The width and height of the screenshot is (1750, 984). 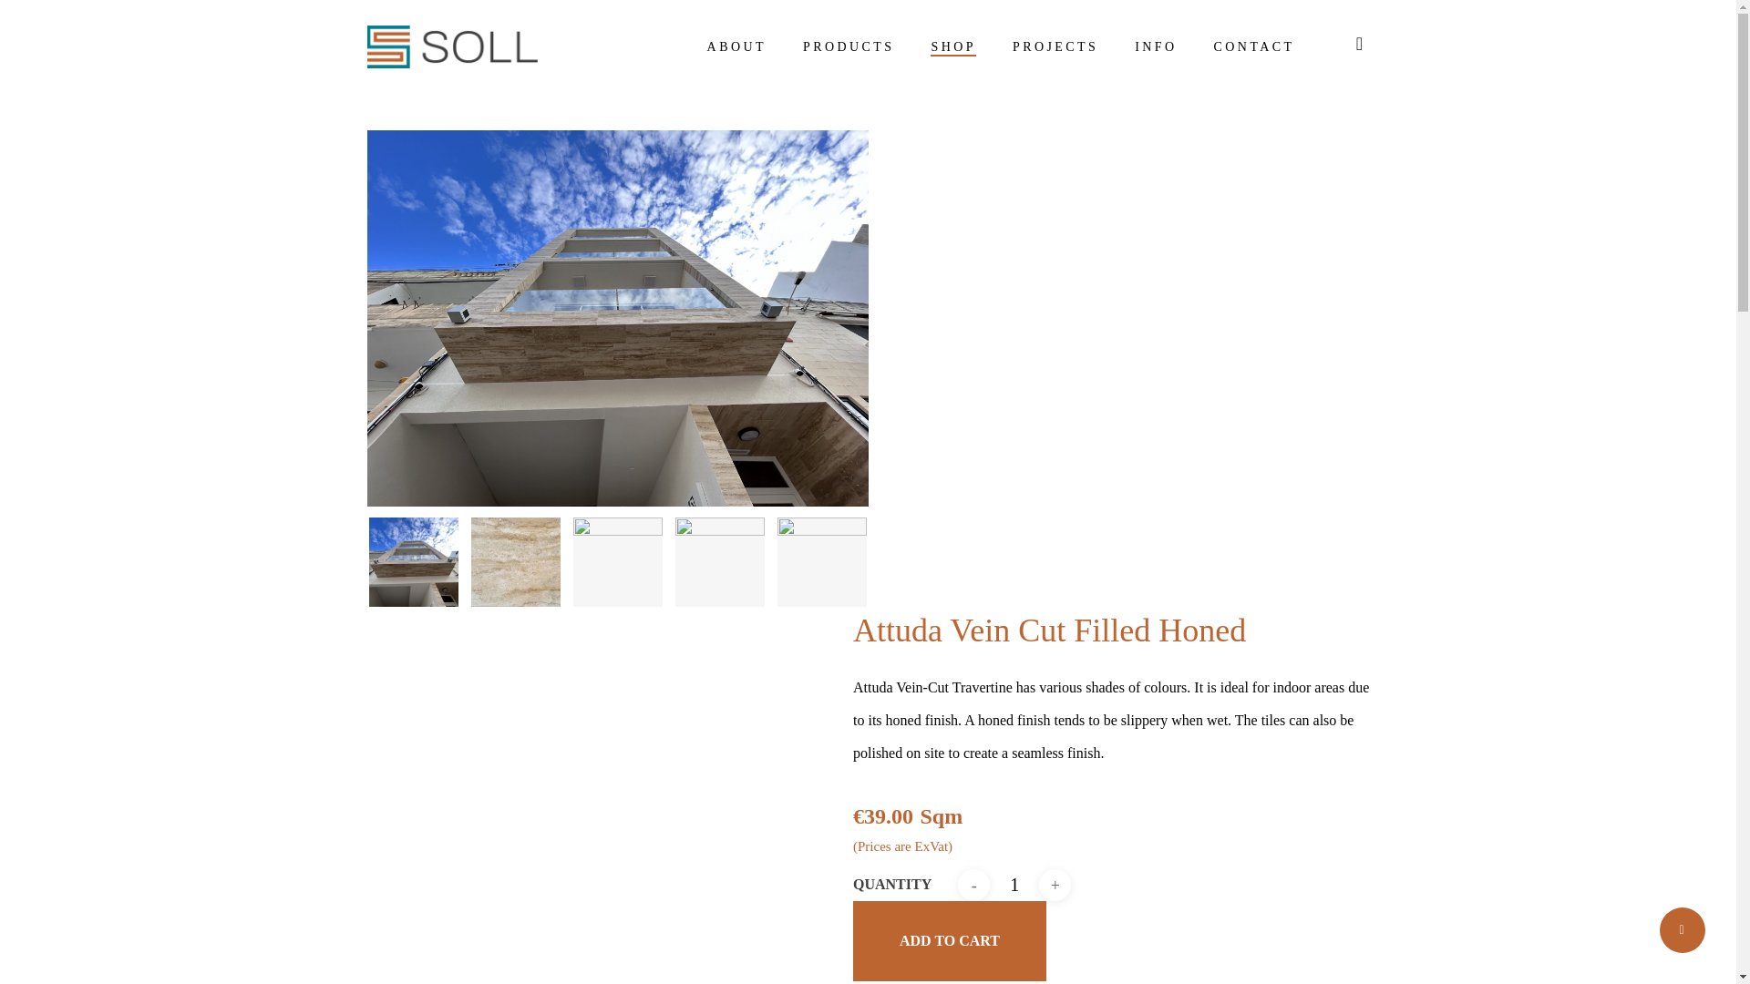 What do you see at coordinates (952, 47) in the screenshot?
I see `SHOP` at bounding box center [952, 47].